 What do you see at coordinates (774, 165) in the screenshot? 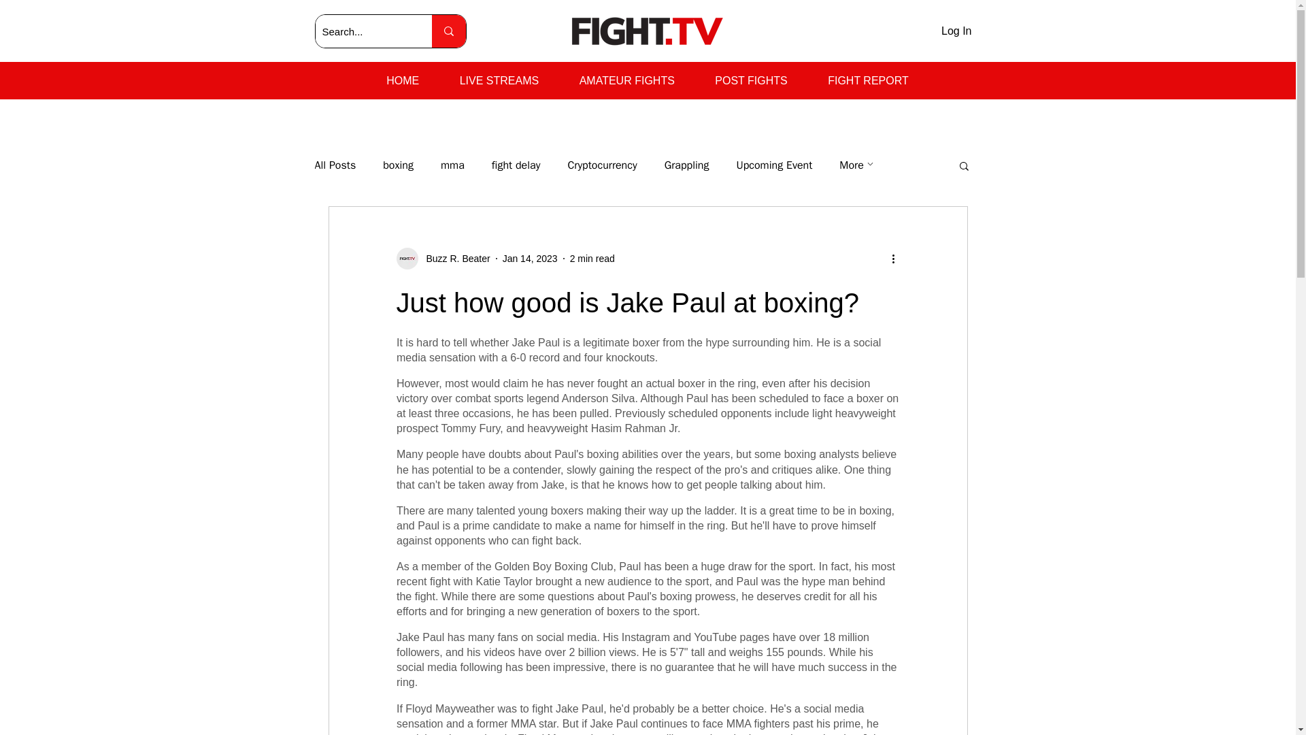
I see `Upcoming Event` at bounding box center [774, 165].